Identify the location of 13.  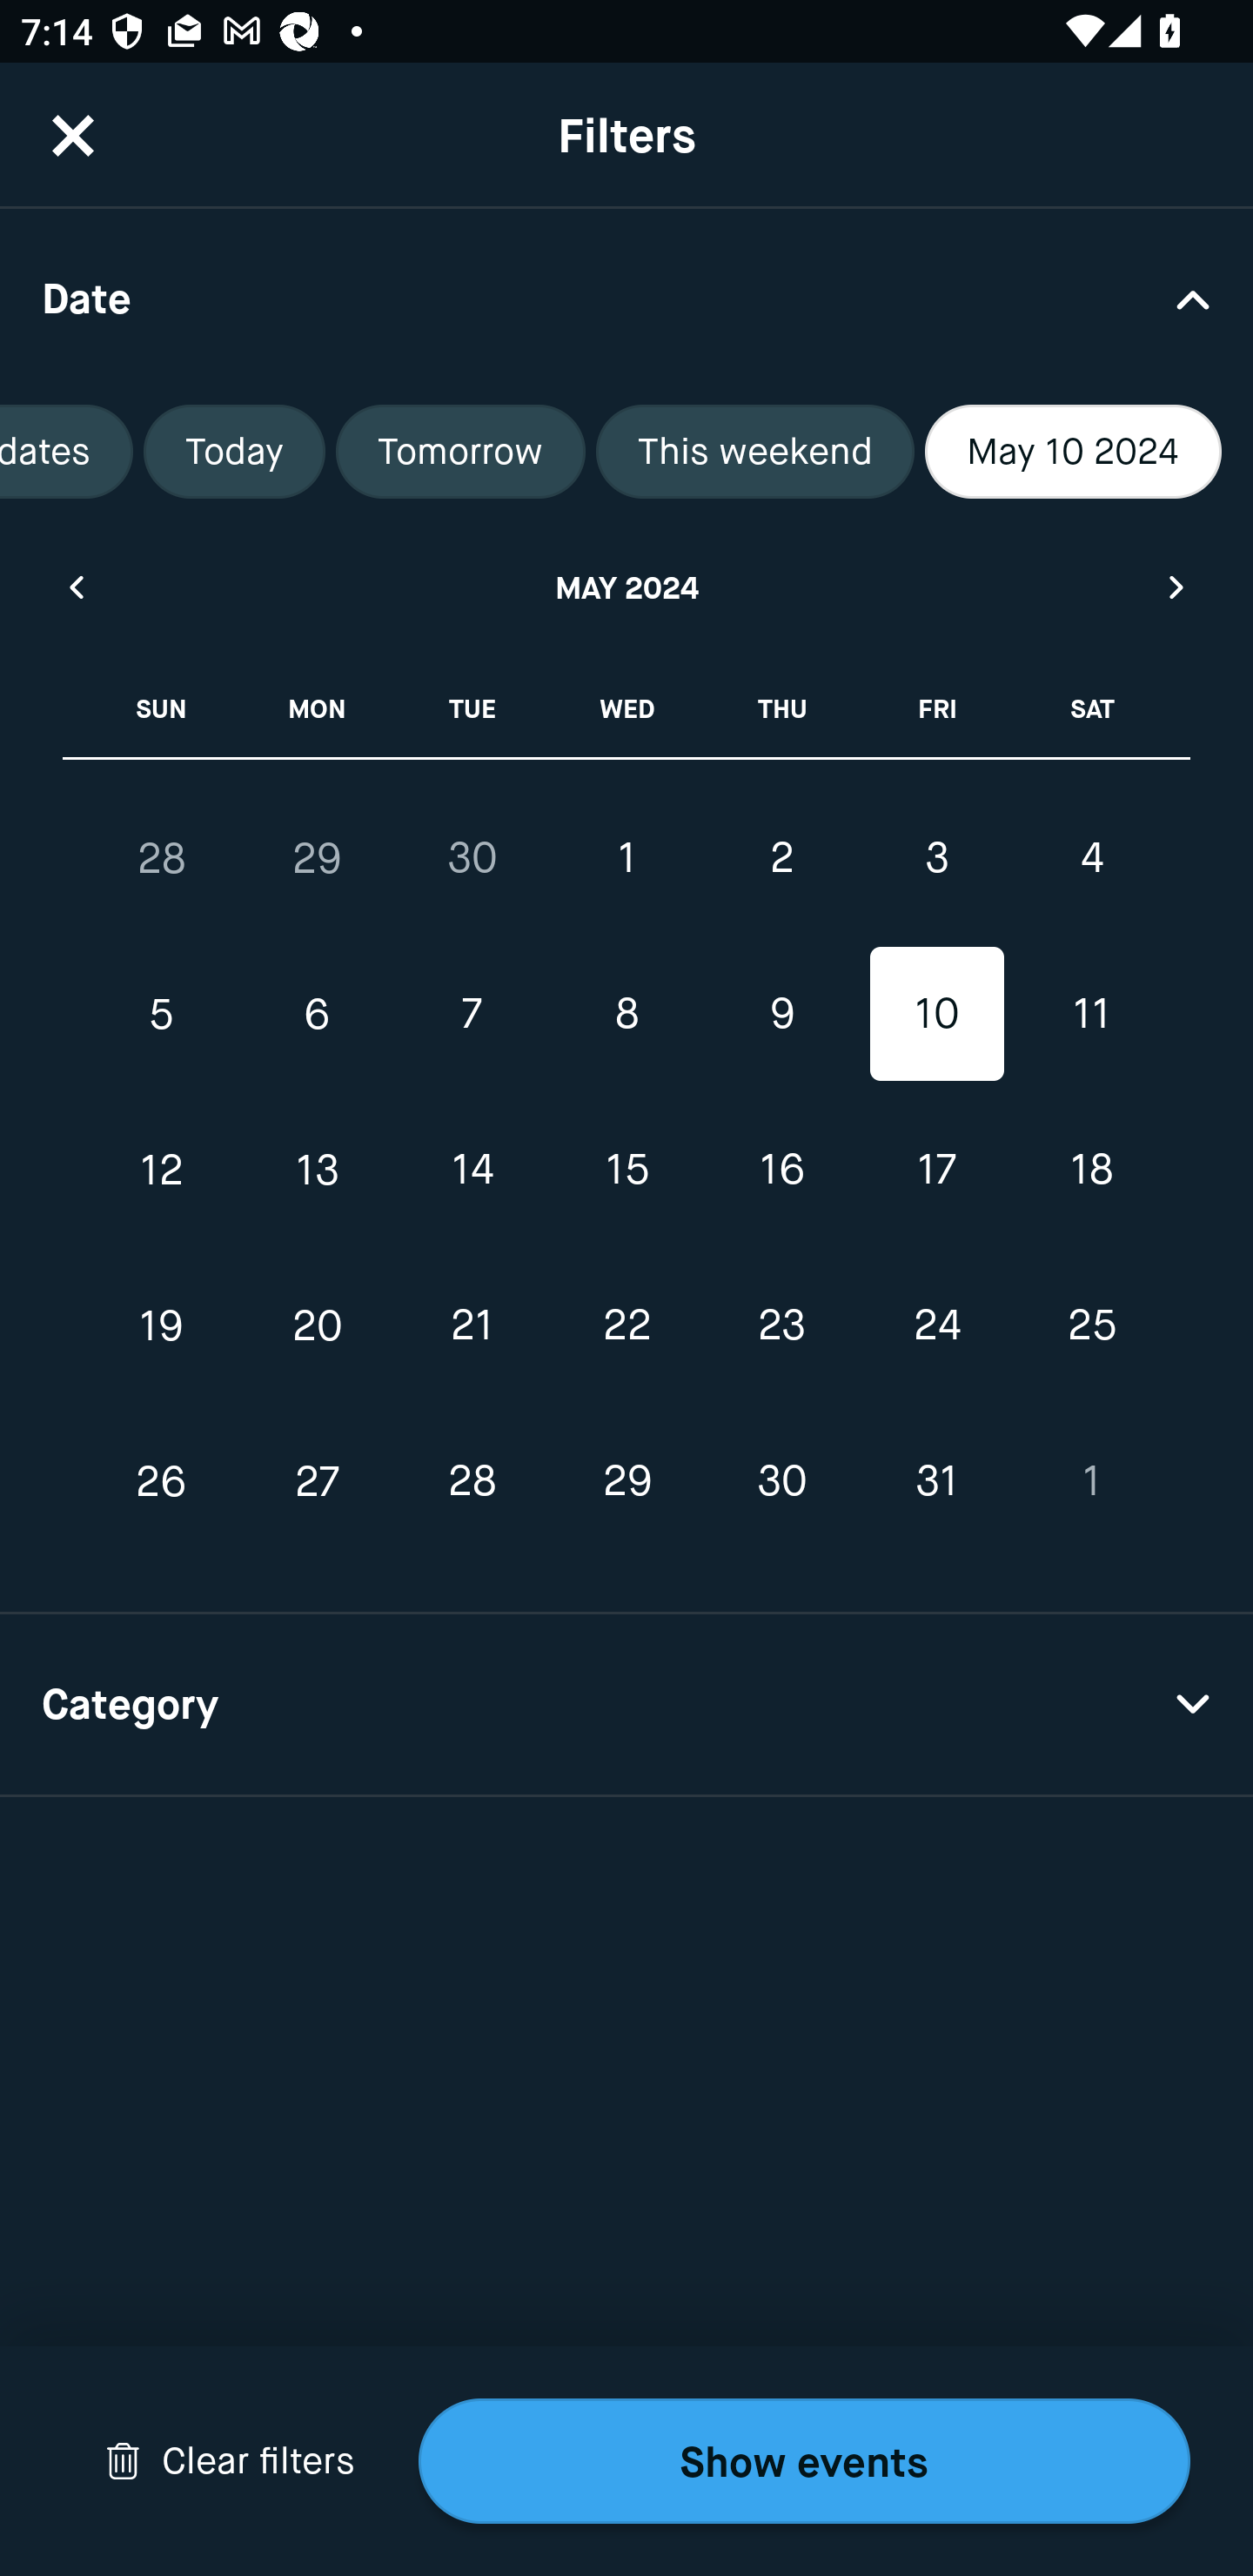
(317, 1170).